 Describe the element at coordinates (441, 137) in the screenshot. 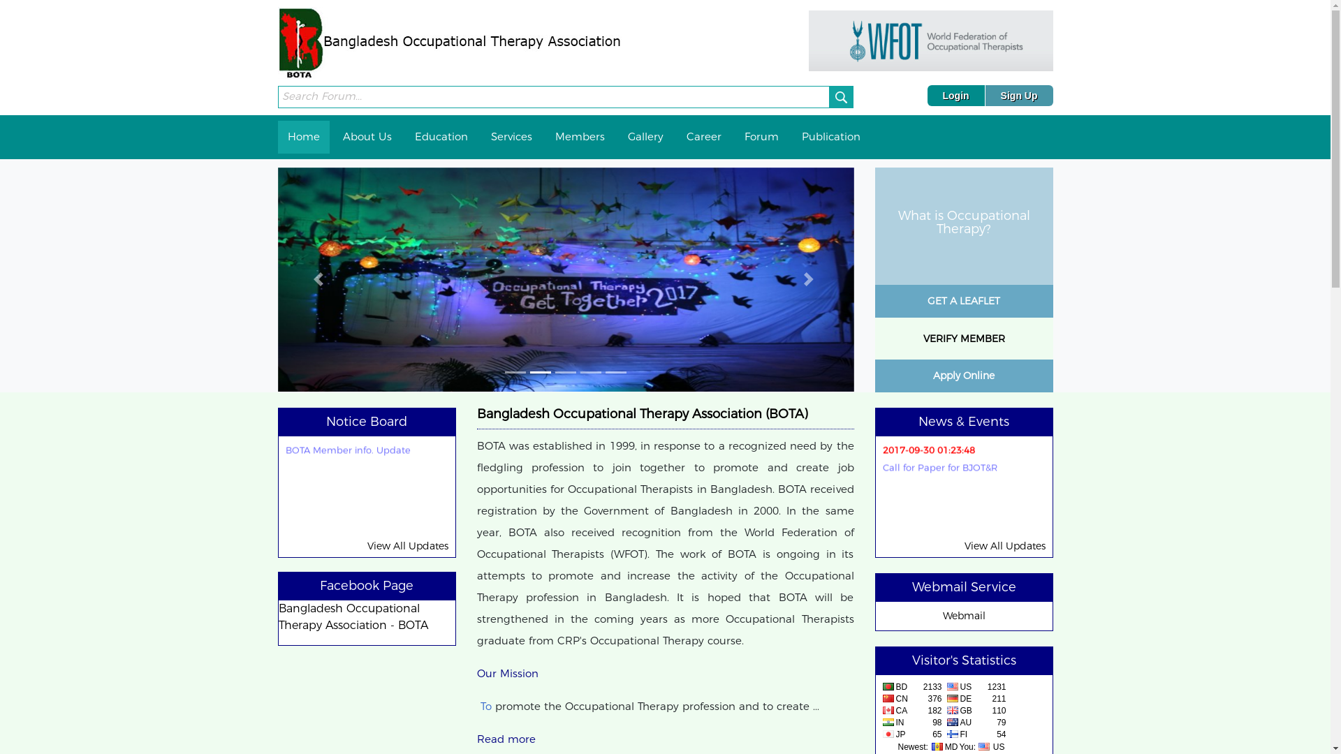

I see `Education` at that location.